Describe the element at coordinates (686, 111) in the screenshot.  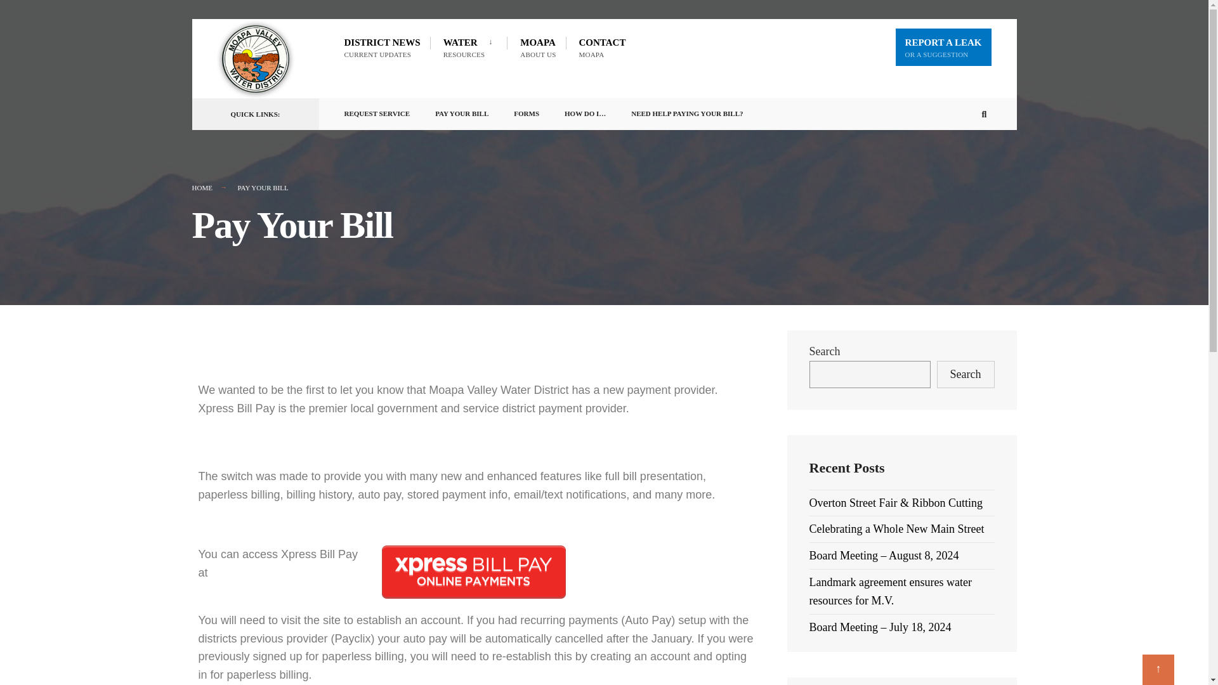
I see `Scroll to top` at that location.